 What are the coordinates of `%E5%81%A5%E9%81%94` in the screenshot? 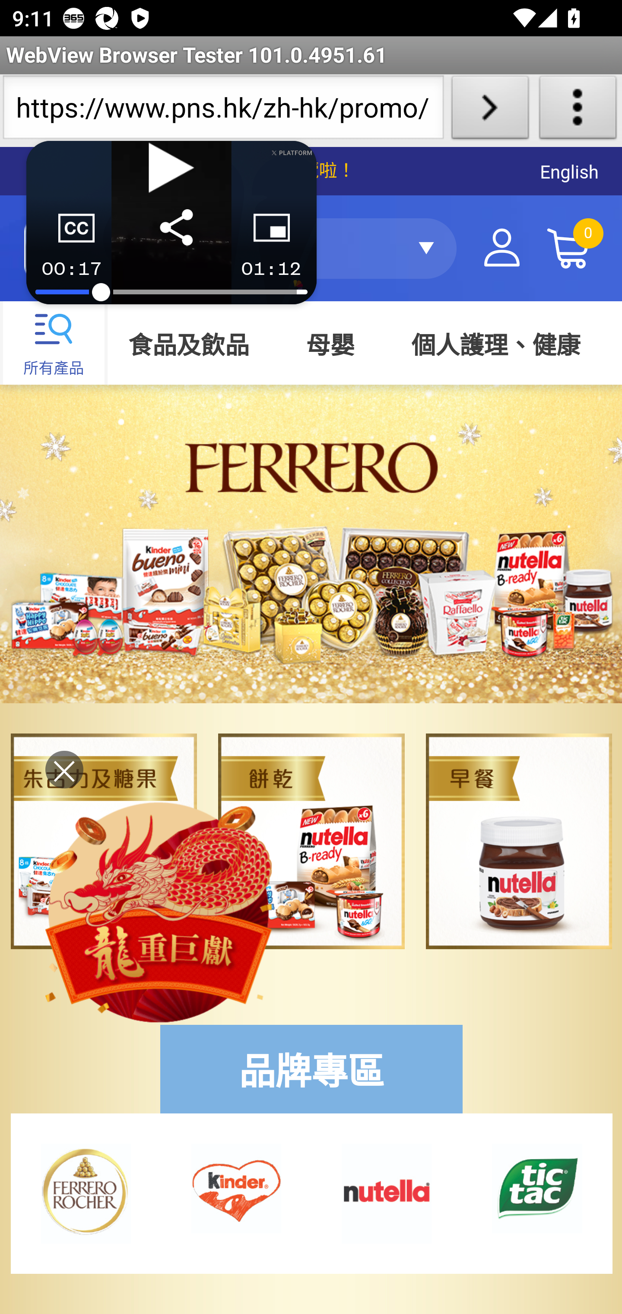 It's located at (236, 1188).